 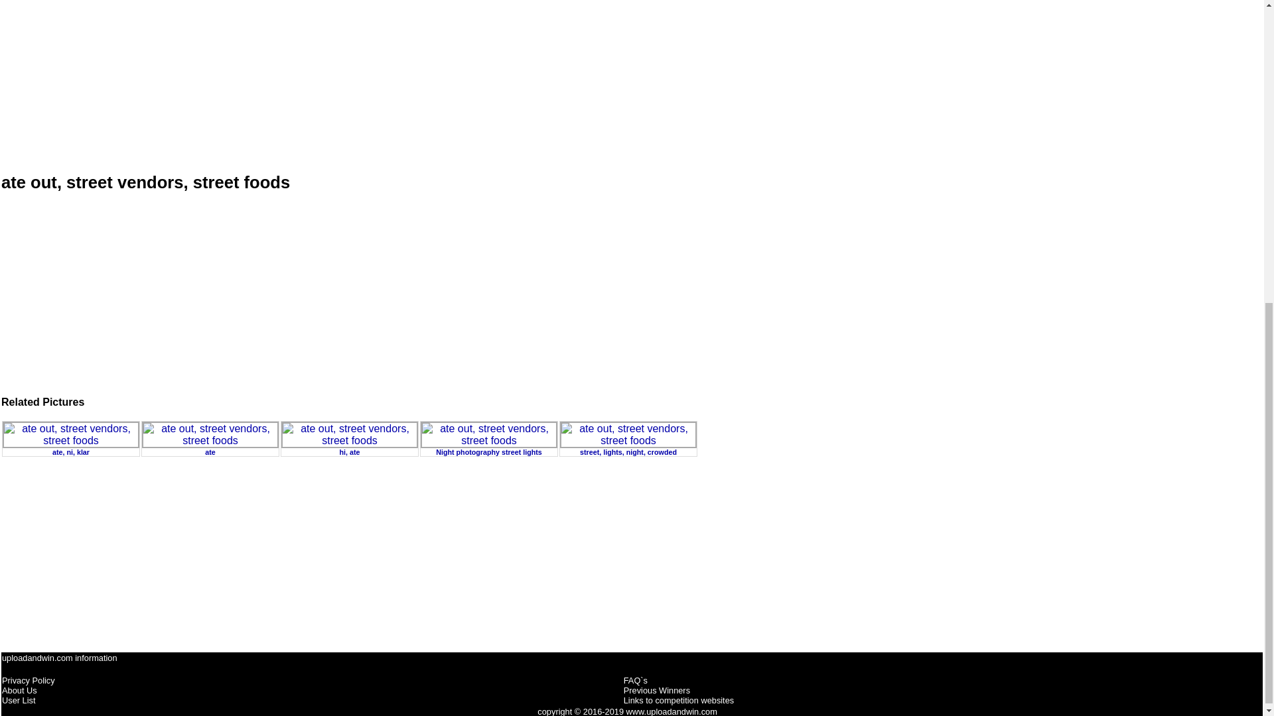 What do you see at coordinates (70, 435) in the screenshot?
I see `ate out, street vendors, street foods` at bounding box center [70, 435].